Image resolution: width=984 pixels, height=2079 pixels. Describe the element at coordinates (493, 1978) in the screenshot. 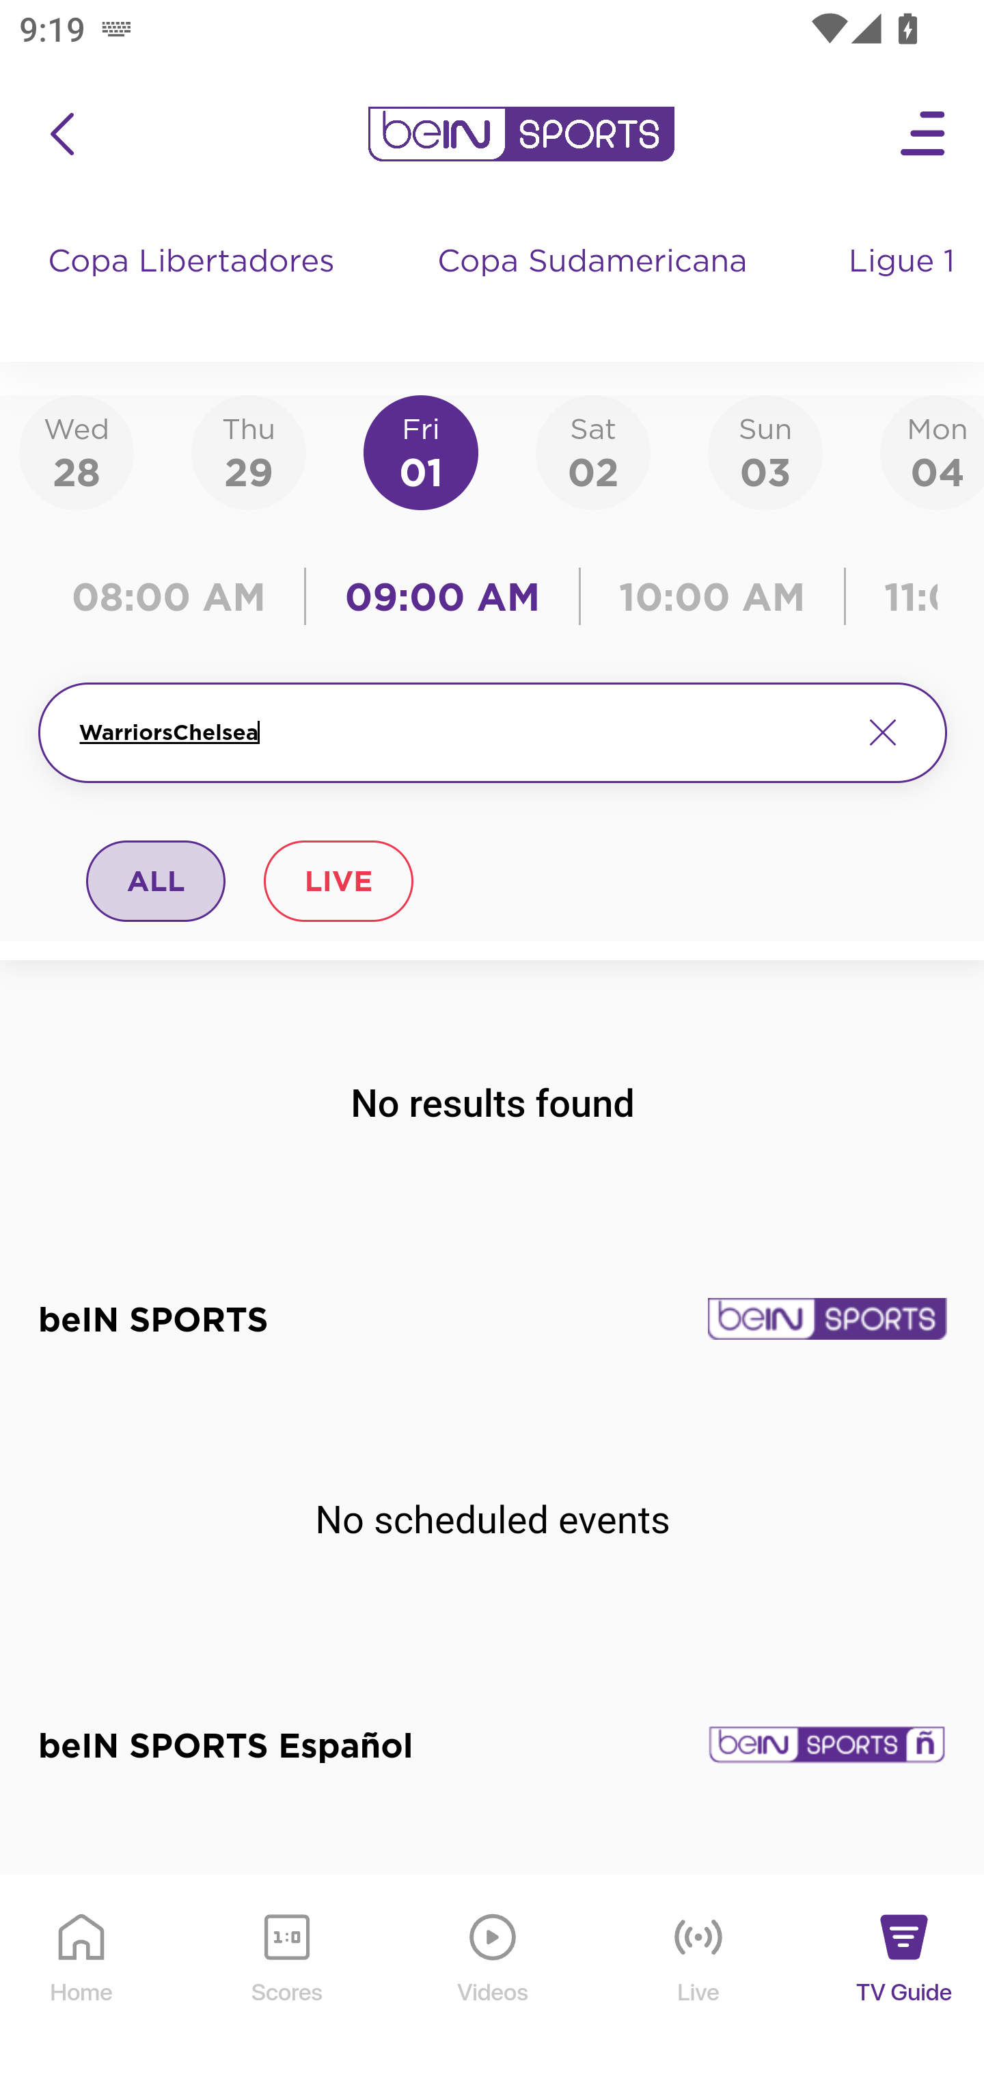

I see `Videos Videos Icon Videos` at that location.